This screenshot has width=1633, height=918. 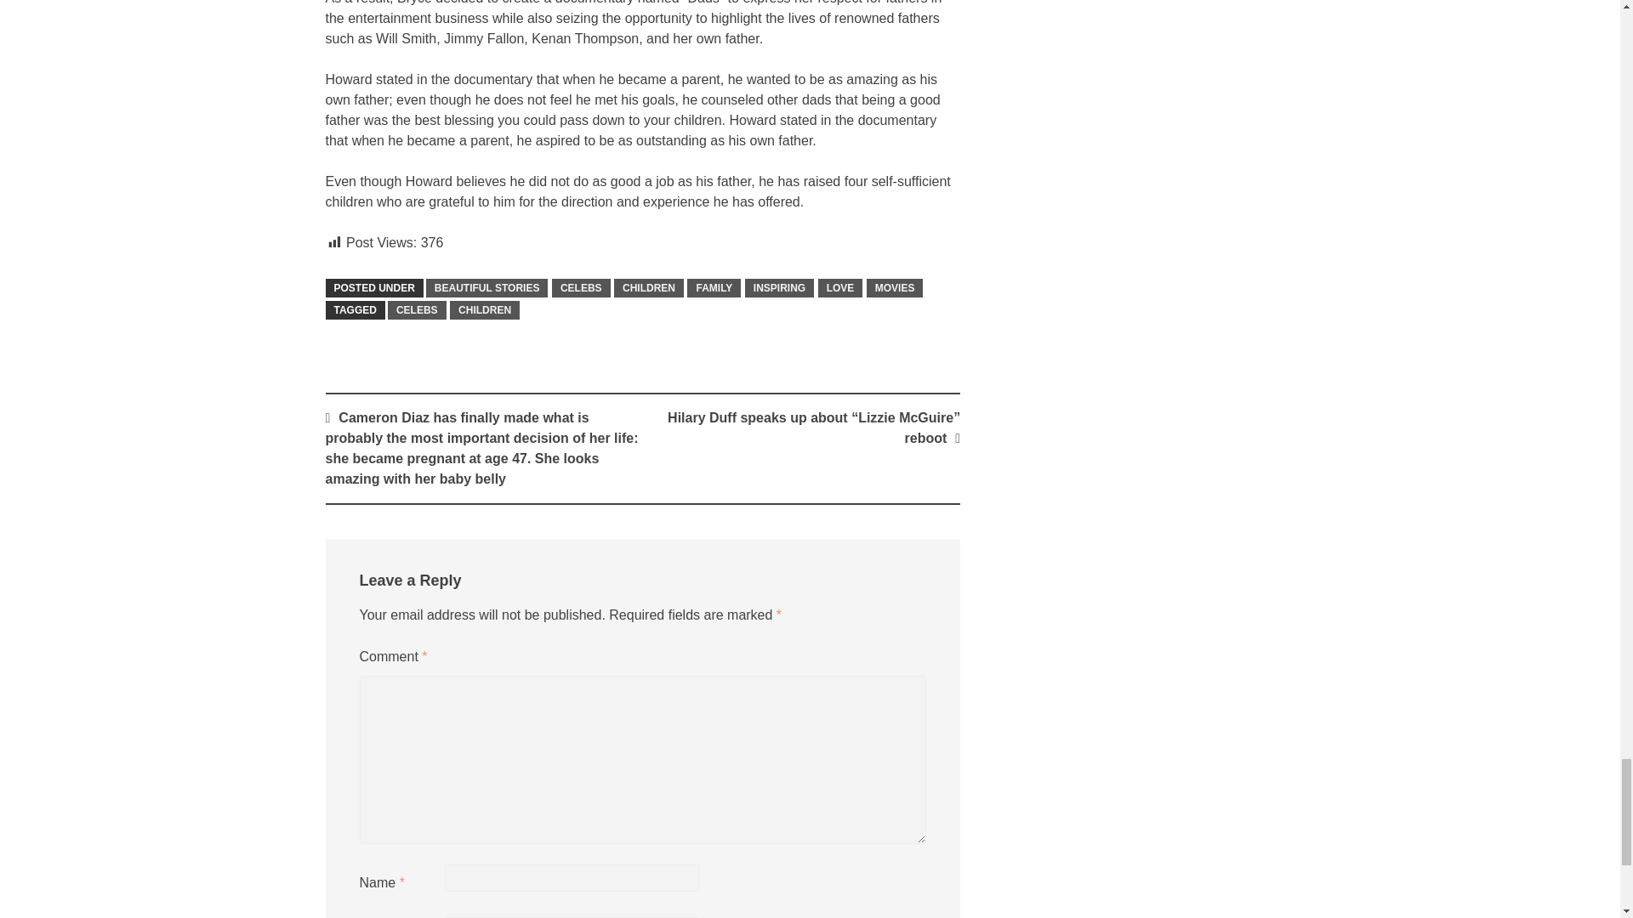 What do you see at coordinates (714, 287) in the screenshot?
I see `FAMILY` at bounding box center [714, 287].